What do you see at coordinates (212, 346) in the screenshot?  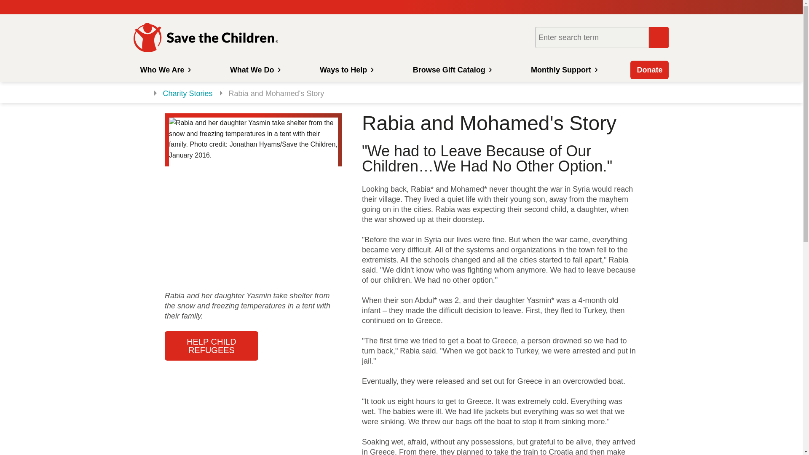 I see `Help Child Refugees` at bounding box center [212, 346].